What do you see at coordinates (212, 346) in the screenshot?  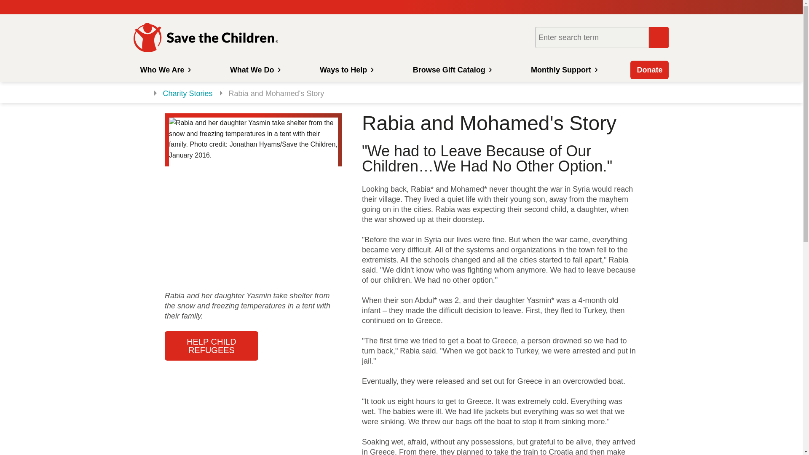 I see `Help Child Refugees` at bounding box center [212, 346].